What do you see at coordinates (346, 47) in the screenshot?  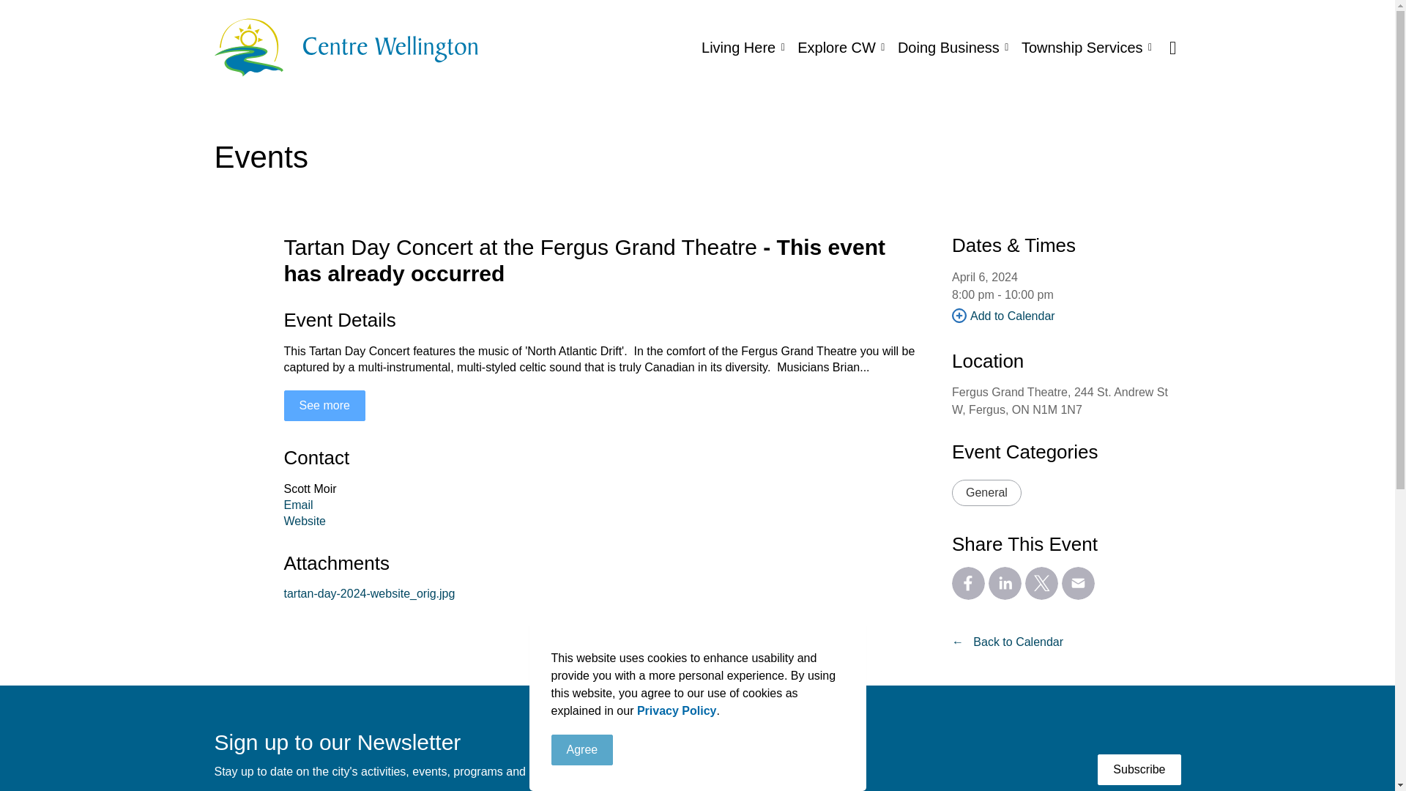 I see `Township of Centre Wellington` at bounding box center [346, 47].